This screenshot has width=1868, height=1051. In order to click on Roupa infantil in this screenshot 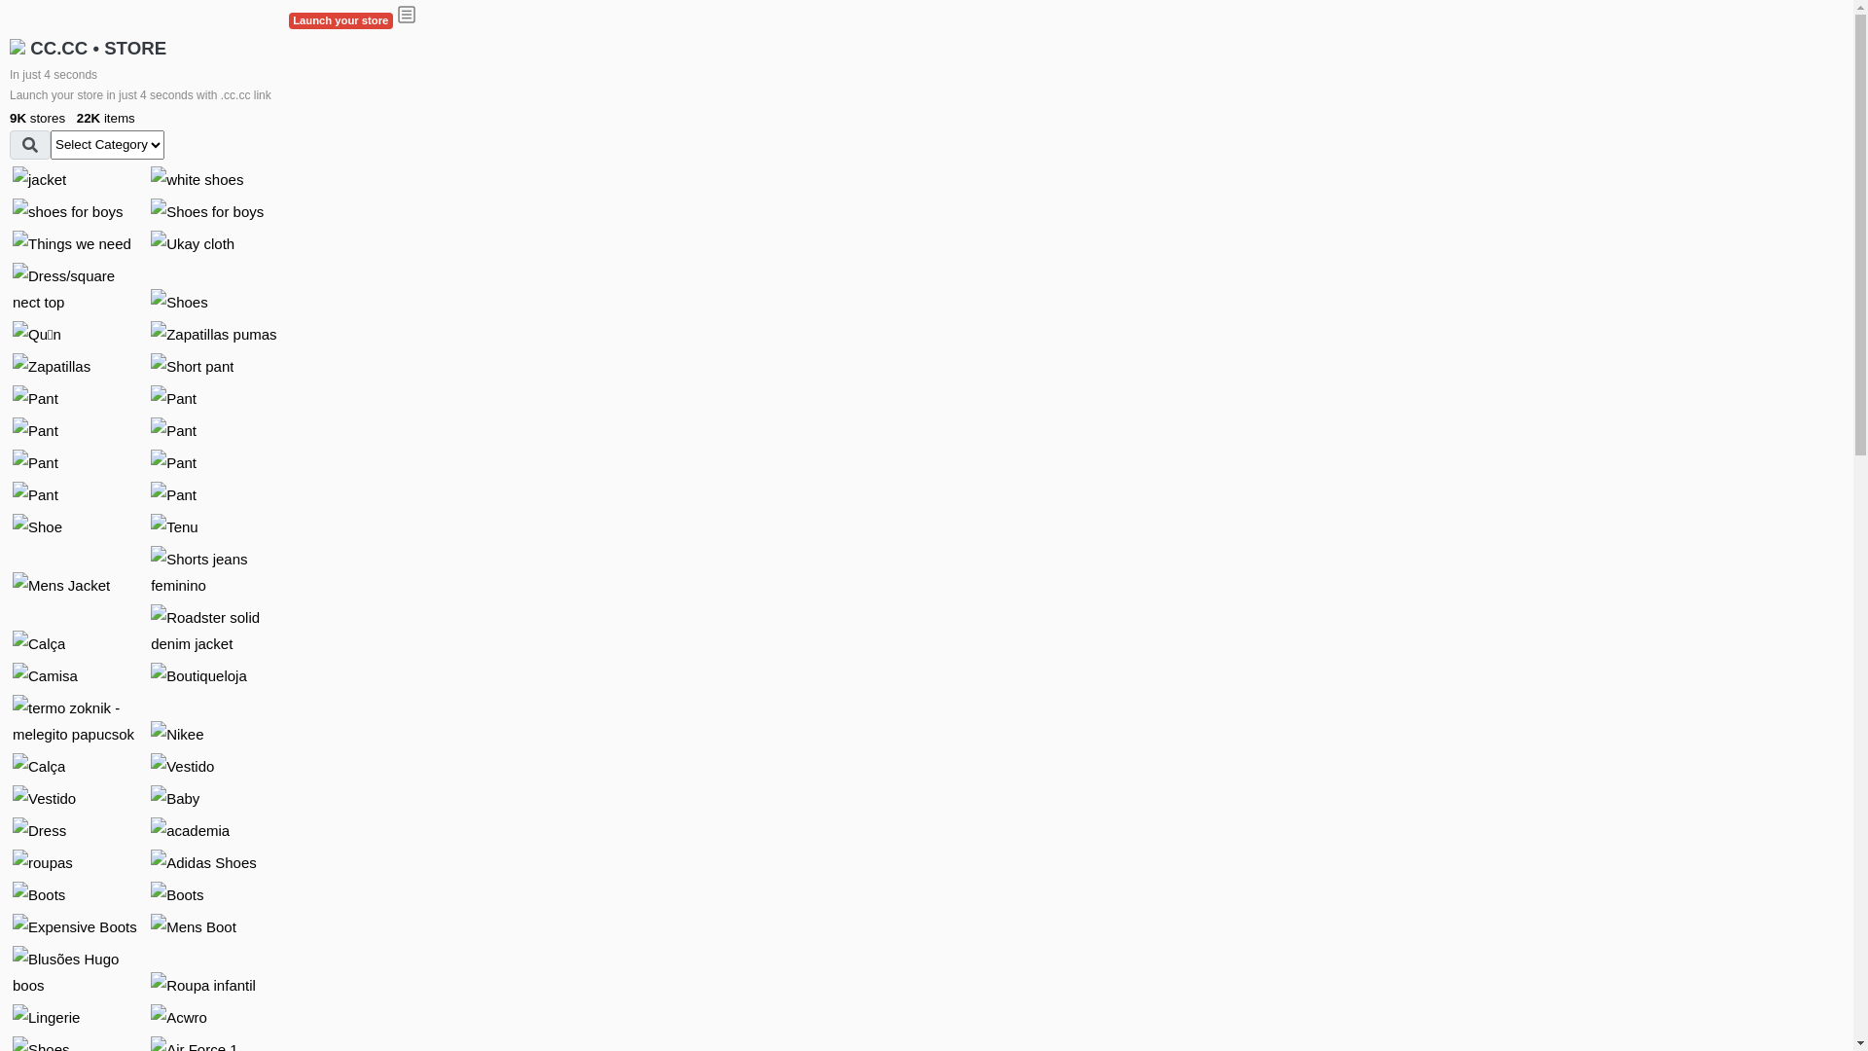, I will do `click(203, 985)`.